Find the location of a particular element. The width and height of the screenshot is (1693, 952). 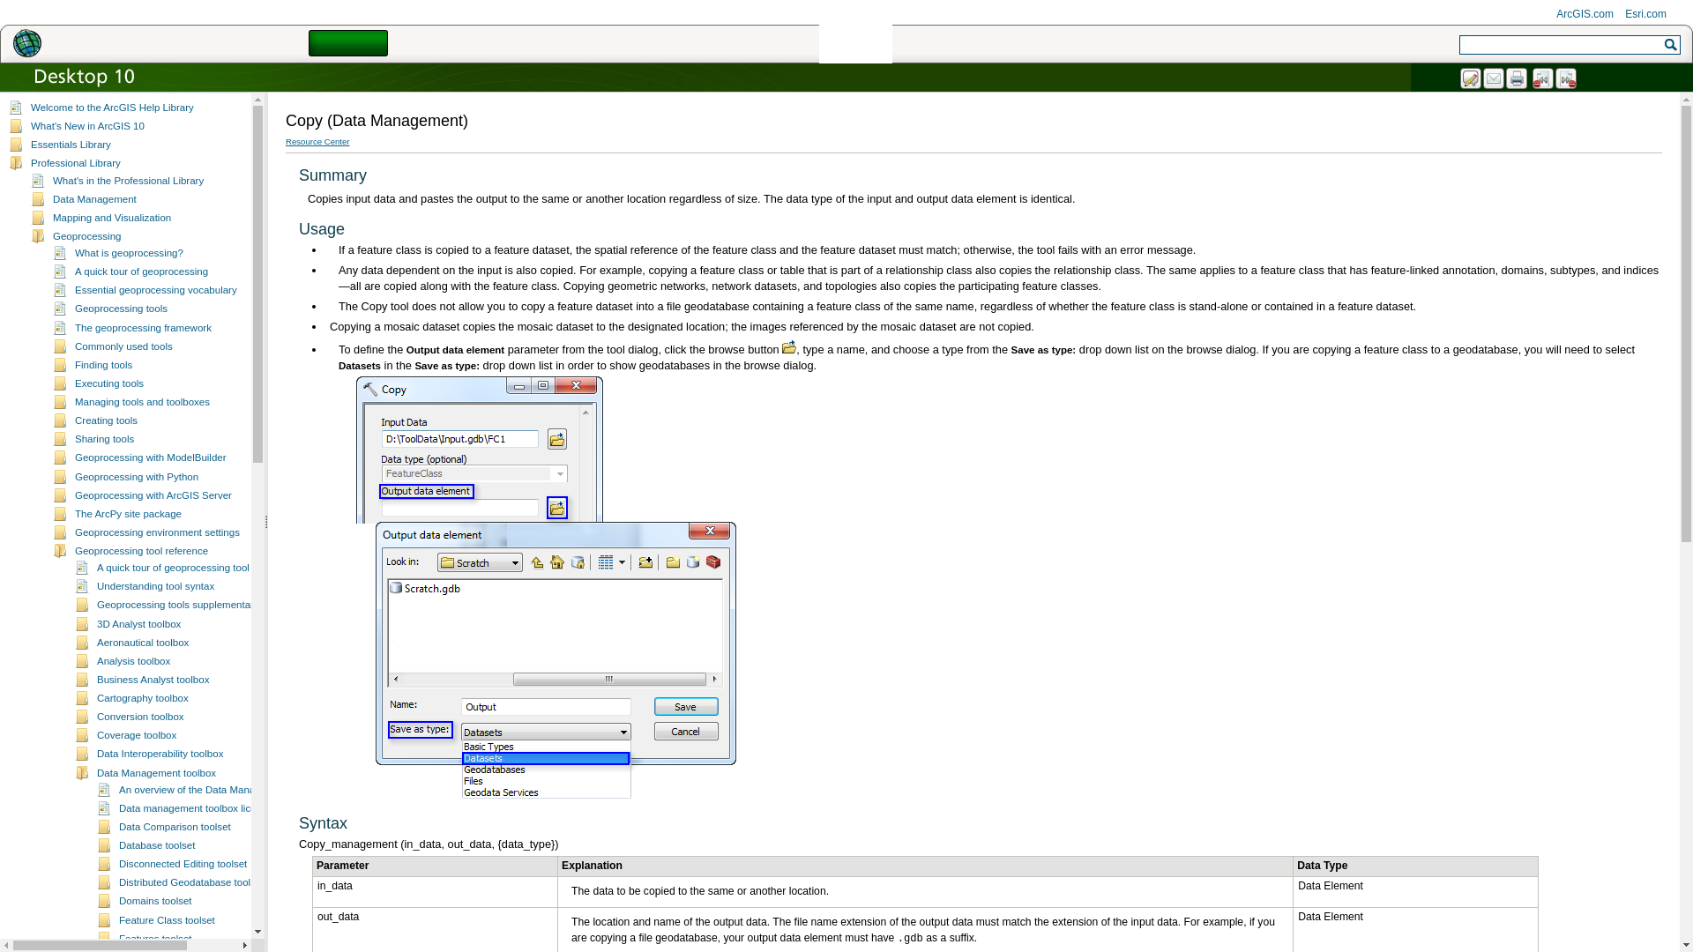

Mapping and Visualization is located at coordinates (111, 217).